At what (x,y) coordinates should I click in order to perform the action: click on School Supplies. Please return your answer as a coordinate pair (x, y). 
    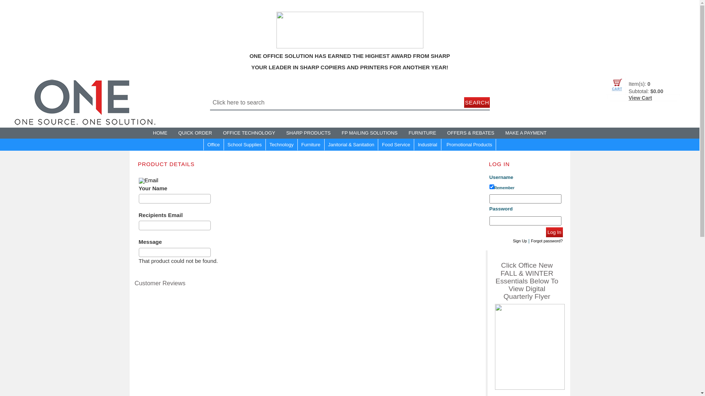
    Looking at the image, I should click on (245, 144).